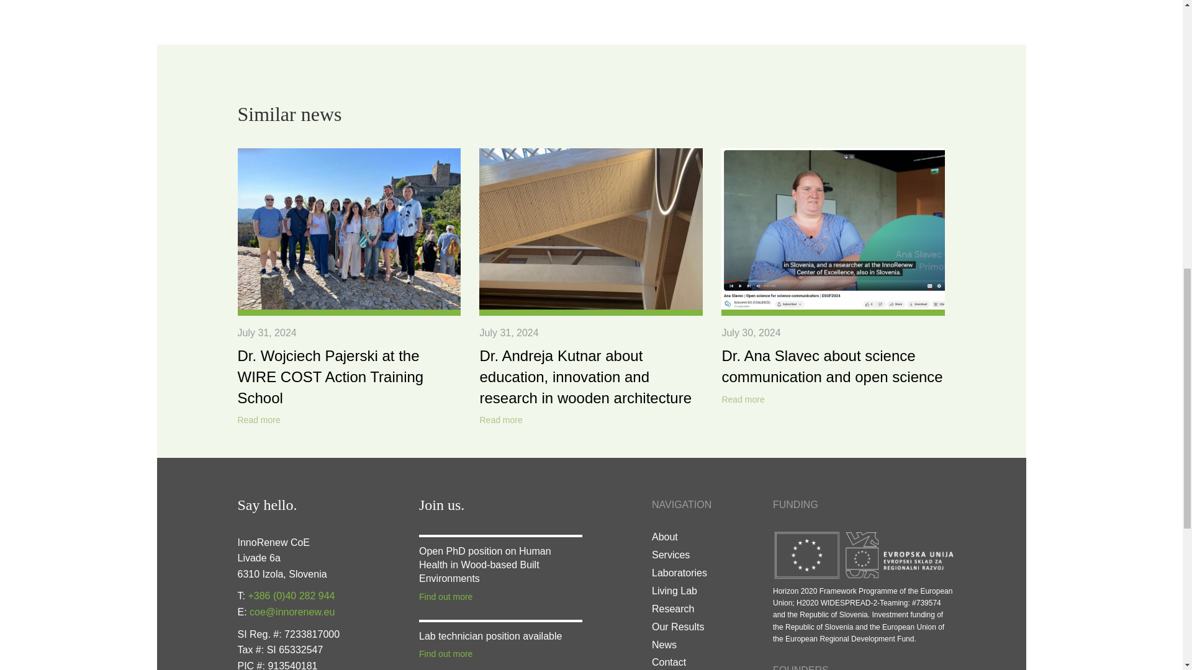  What do you see at coordinates (500, 421) in the screenshot?
I see `Read more` at bounding box center [500, 421].